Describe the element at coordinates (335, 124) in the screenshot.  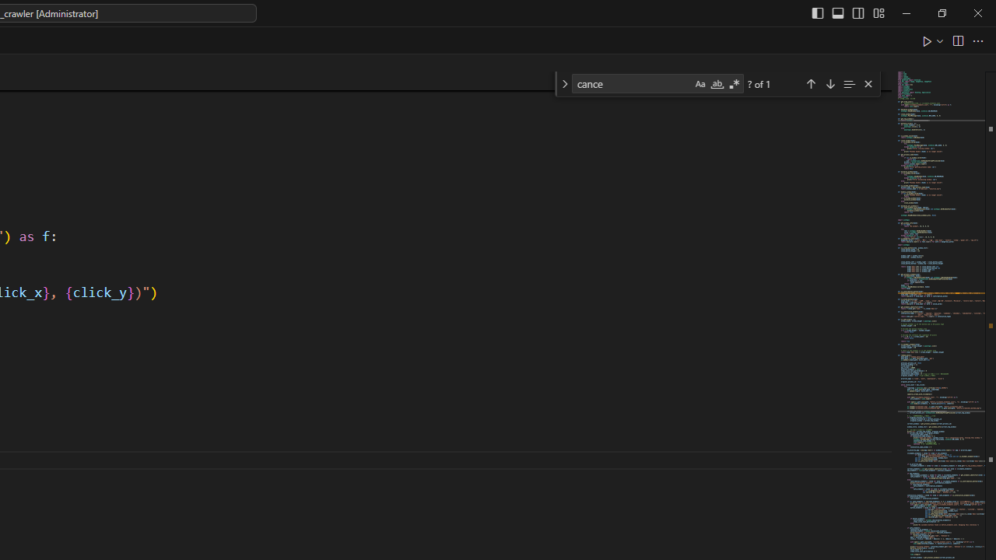
I see `Heading 2` at that location.